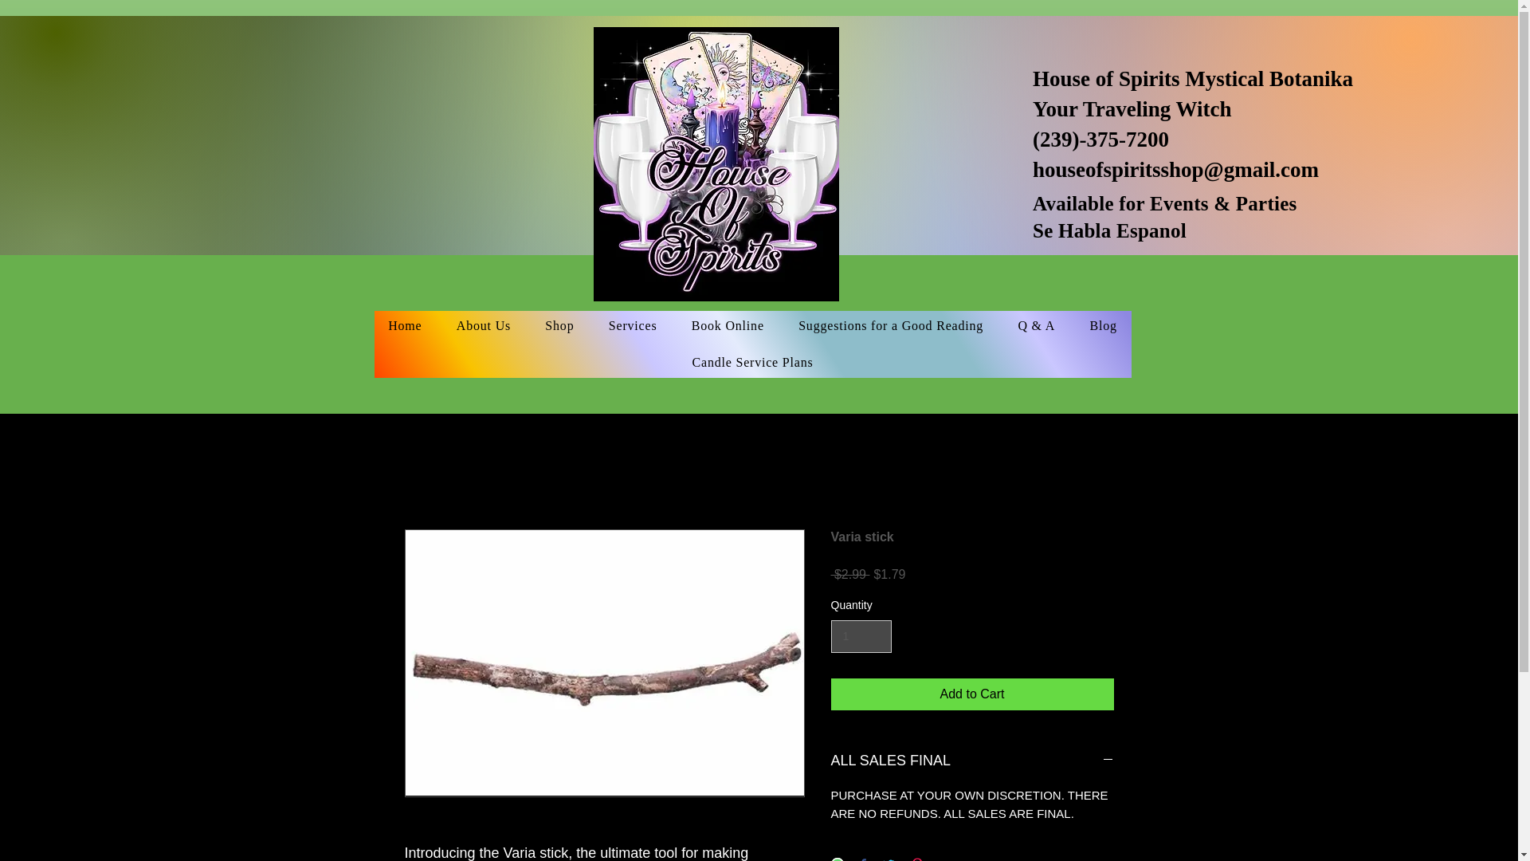 The width and height of the screenshot is (1530, 861). I want to click on House of Spirits Mystical Botanika, so click(1192, 79).